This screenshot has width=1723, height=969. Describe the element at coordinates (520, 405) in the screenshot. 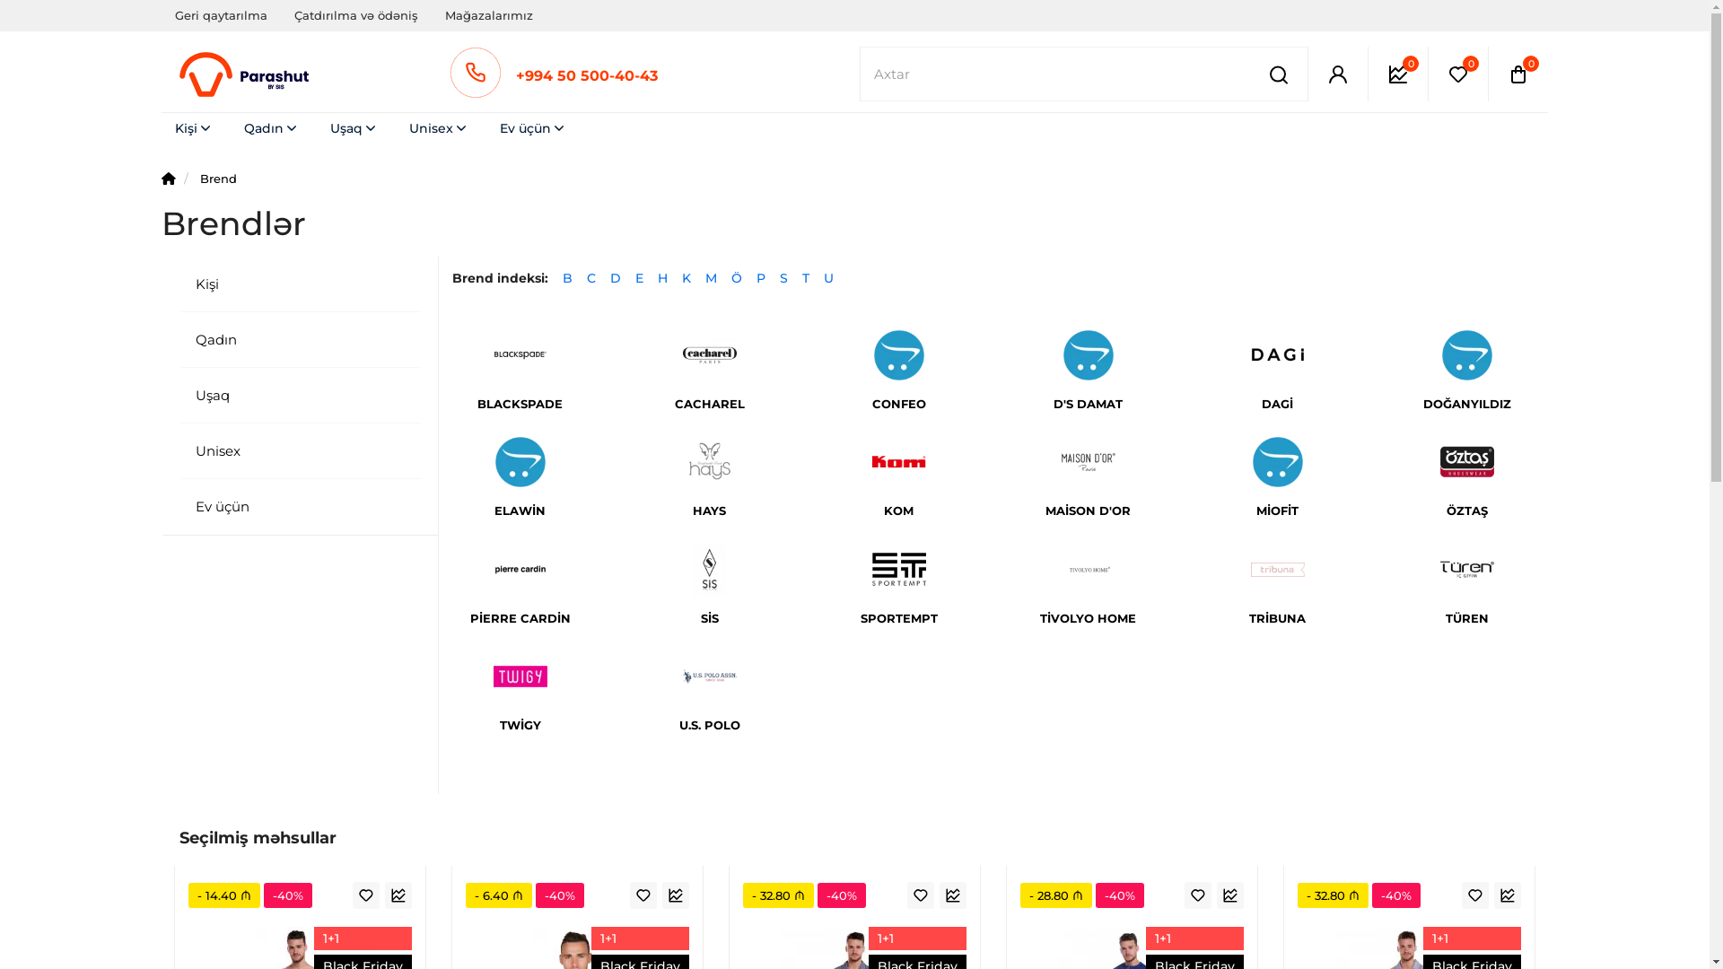

I see `BLACKSPADE` at that location.